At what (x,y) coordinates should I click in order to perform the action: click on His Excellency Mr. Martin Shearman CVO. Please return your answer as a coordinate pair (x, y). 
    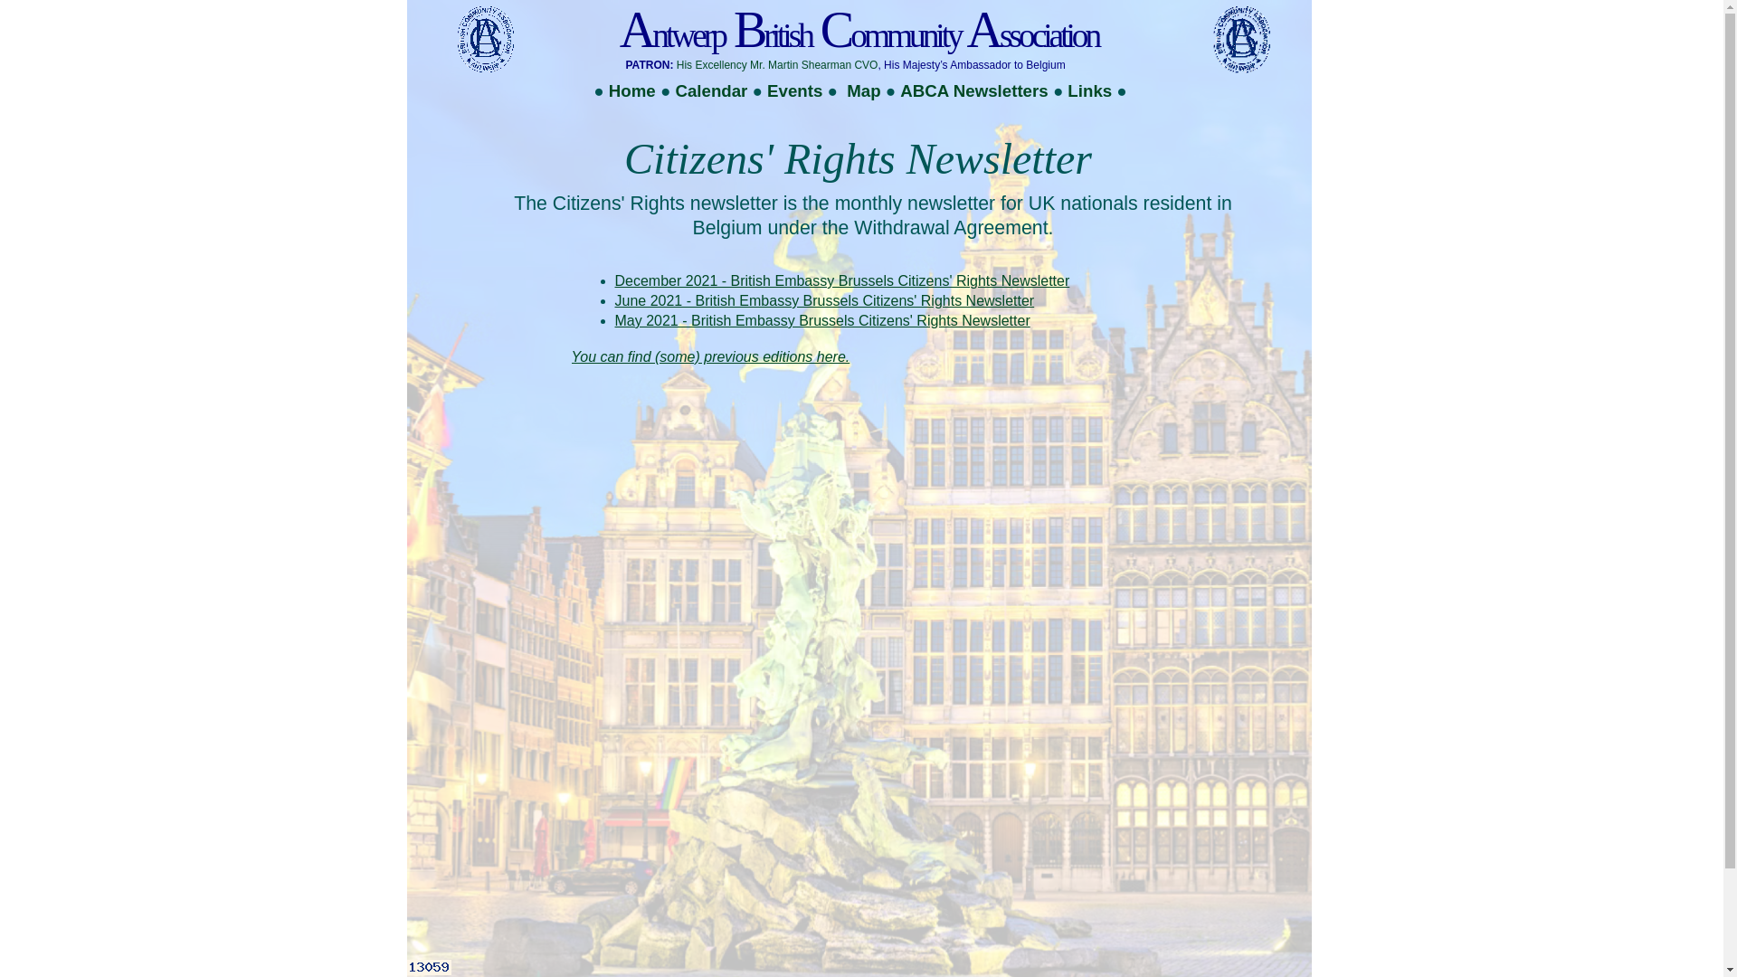
    Looking at the image, I should click on (778, 65).